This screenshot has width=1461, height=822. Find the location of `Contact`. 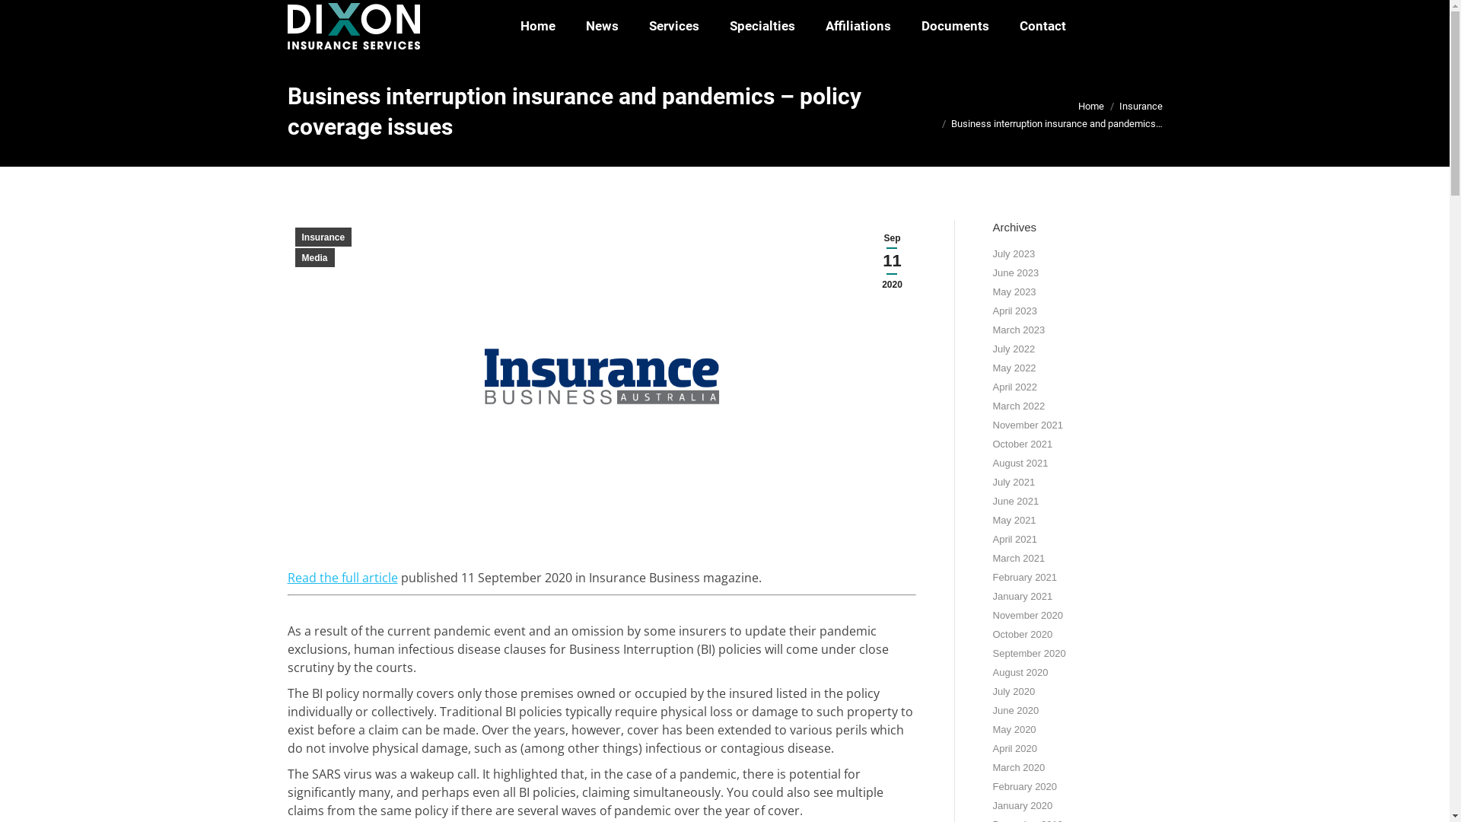

Contact is located at coordinates (1042, 26).